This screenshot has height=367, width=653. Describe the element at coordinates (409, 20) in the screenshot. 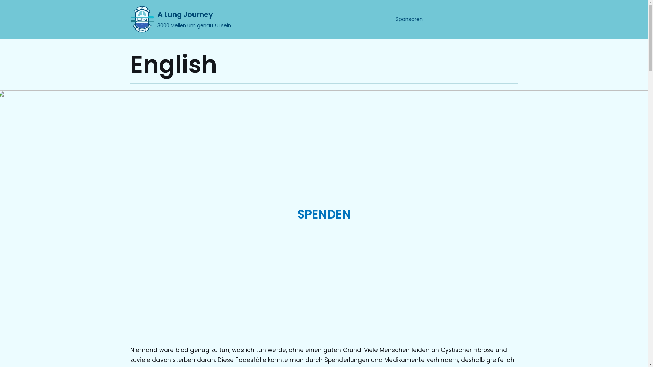

I see `Sponsoren` at that location.